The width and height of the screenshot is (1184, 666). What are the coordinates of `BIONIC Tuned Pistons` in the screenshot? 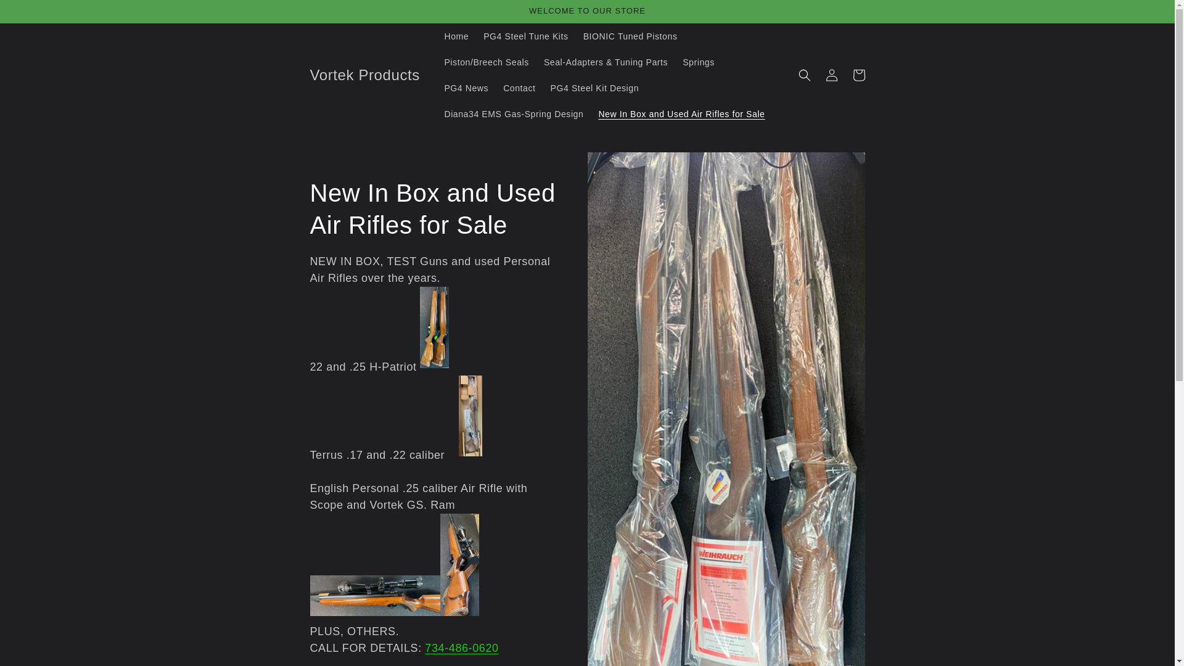 It's located at (630, 36).